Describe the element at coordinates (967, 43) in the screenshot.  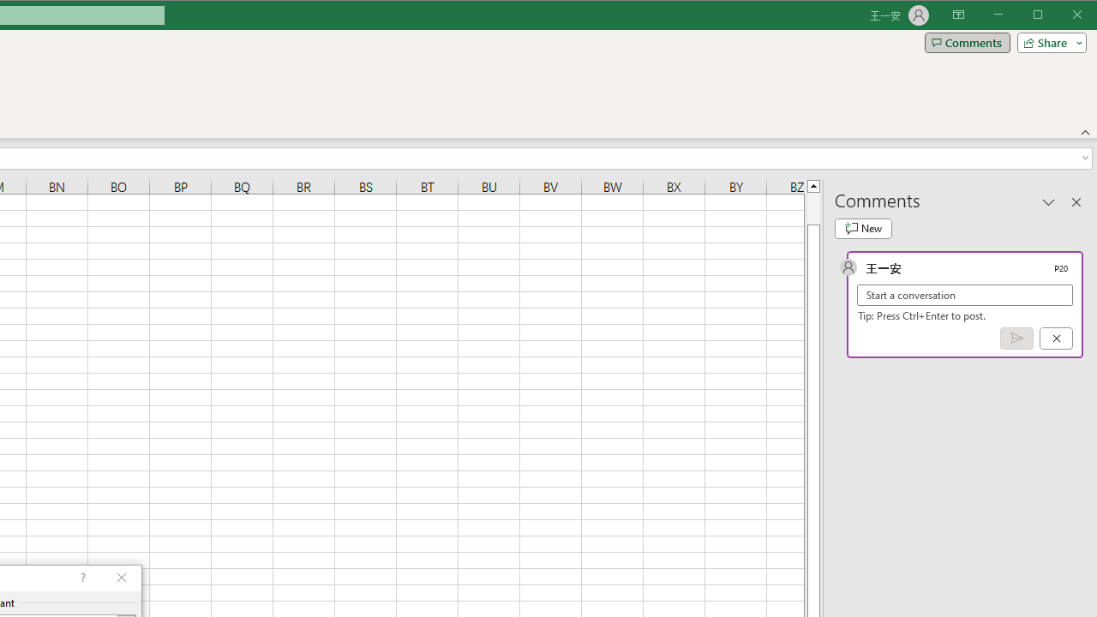
I see `Comments` at that location.